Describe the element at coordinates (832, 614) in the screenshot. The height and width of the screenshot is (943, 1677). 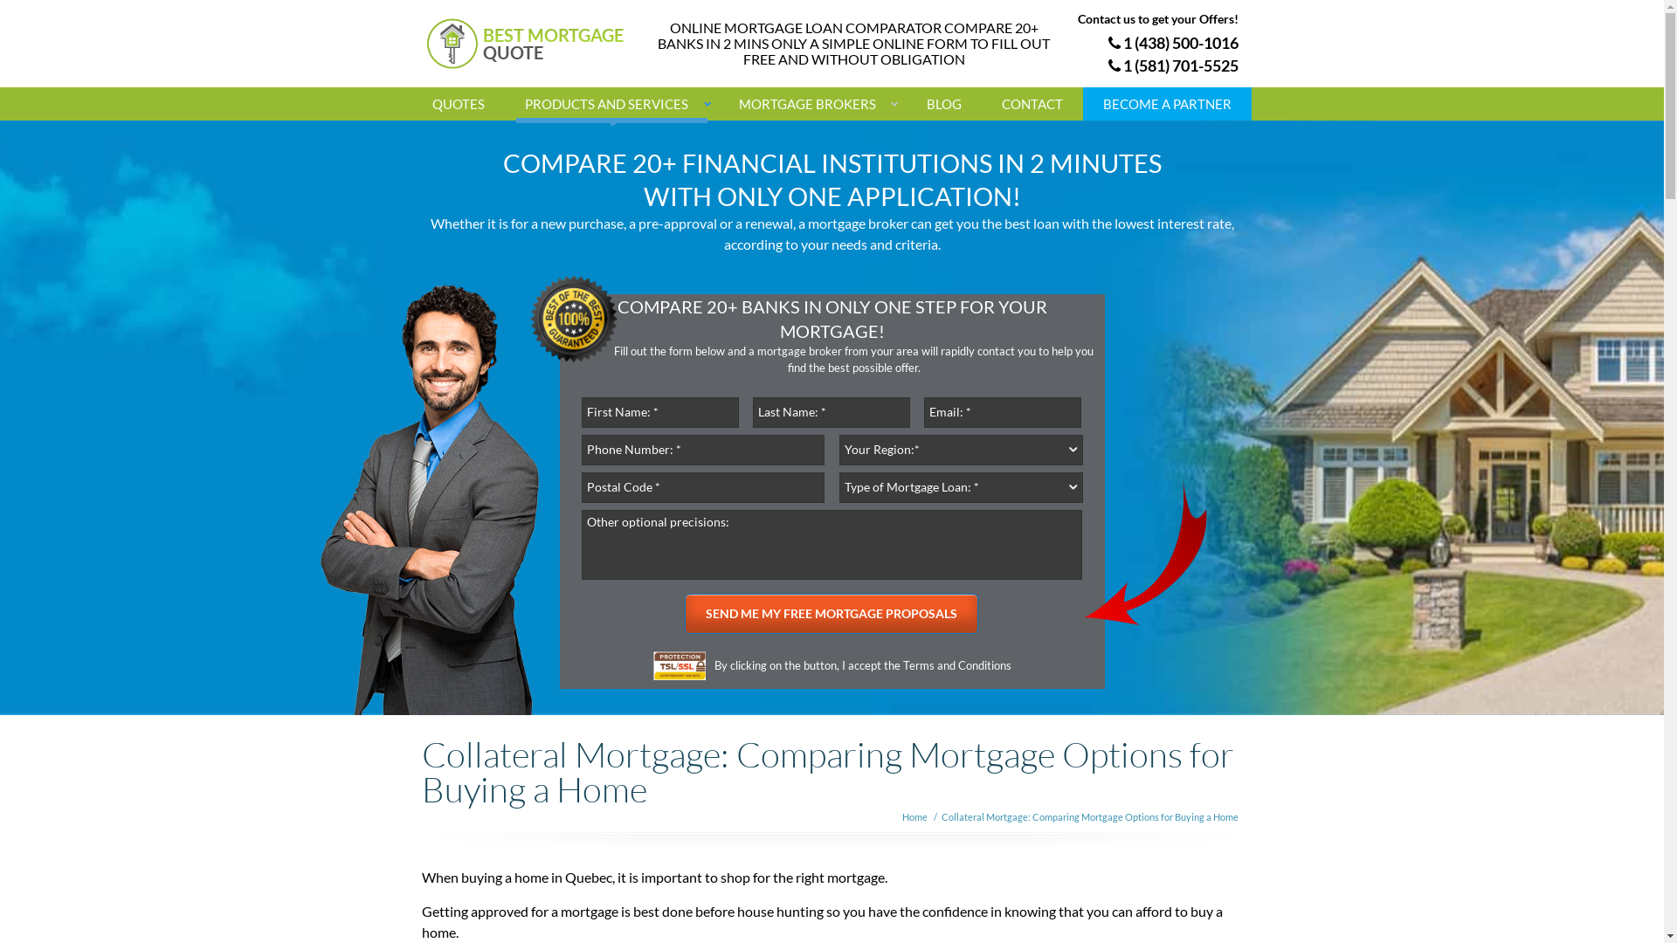
I see `SEND ME MY FREE MORTGAGE PROPOSALS` at that location.